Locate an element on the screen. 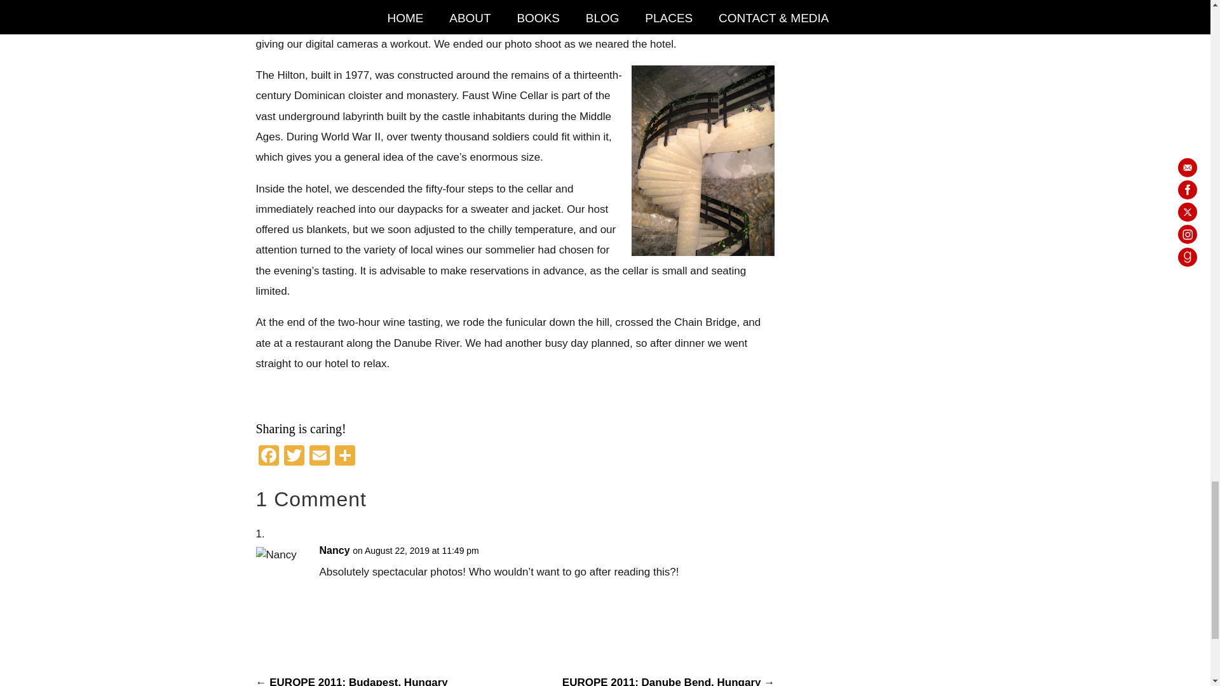 Image resolution: width=1220 pixels, height=686 pixels. Share is located at coordinates (344, 456).